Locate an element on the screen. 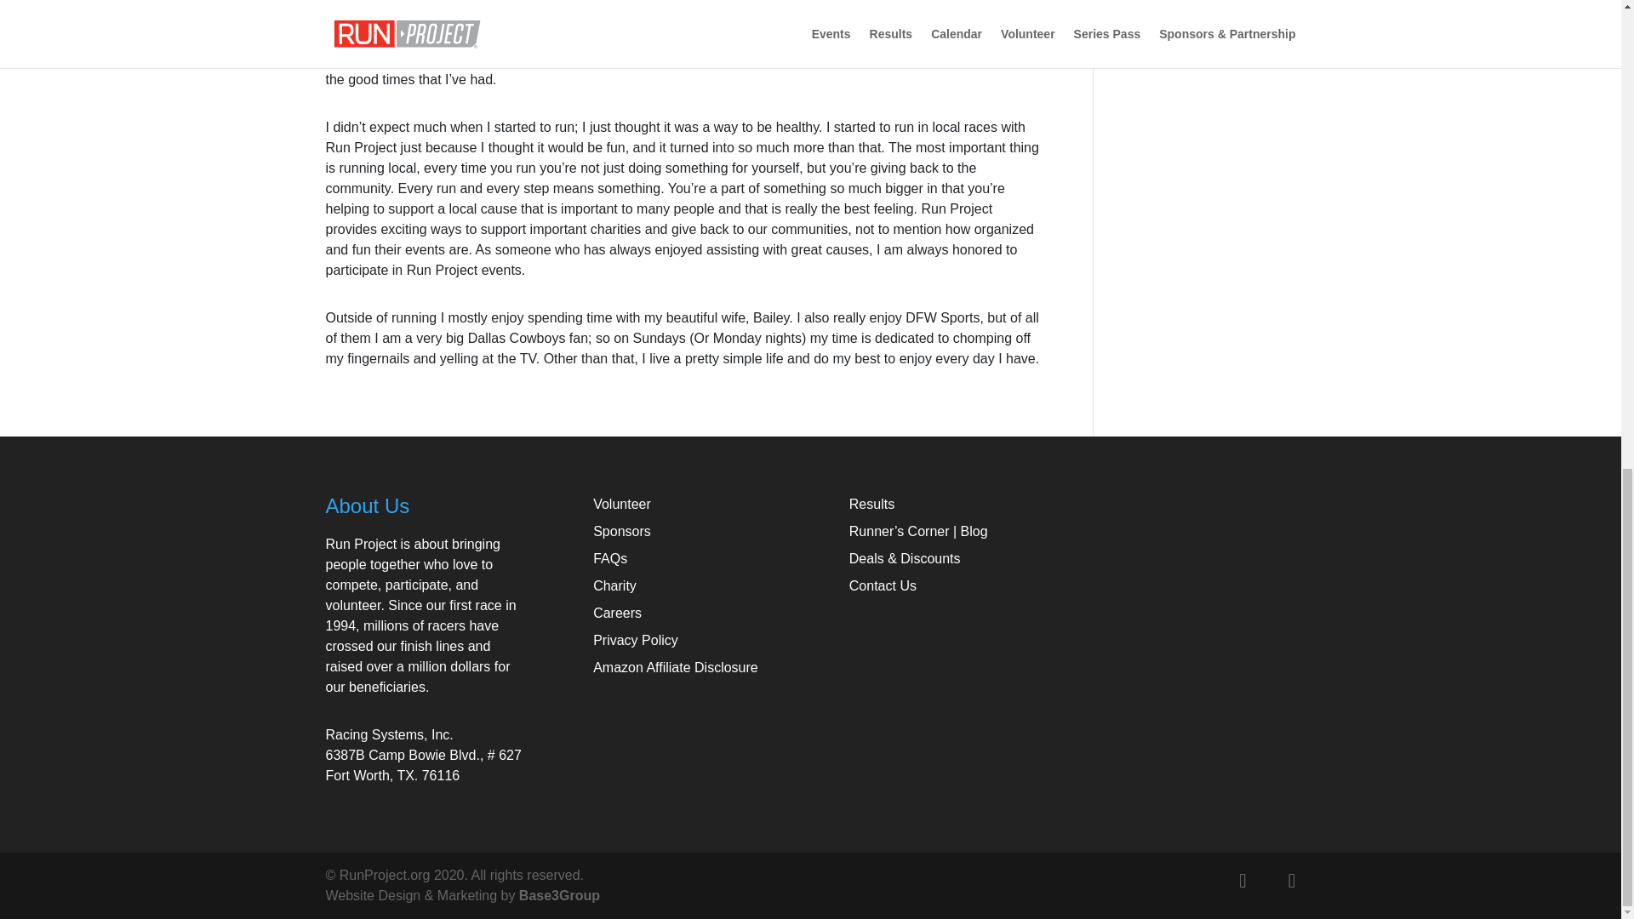  FAQs is located at coordinates (609, 558).